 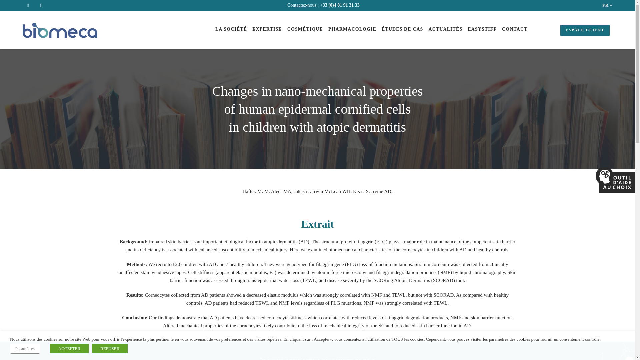 I want to click on EXPERTISE, so click(x=267, y=30).